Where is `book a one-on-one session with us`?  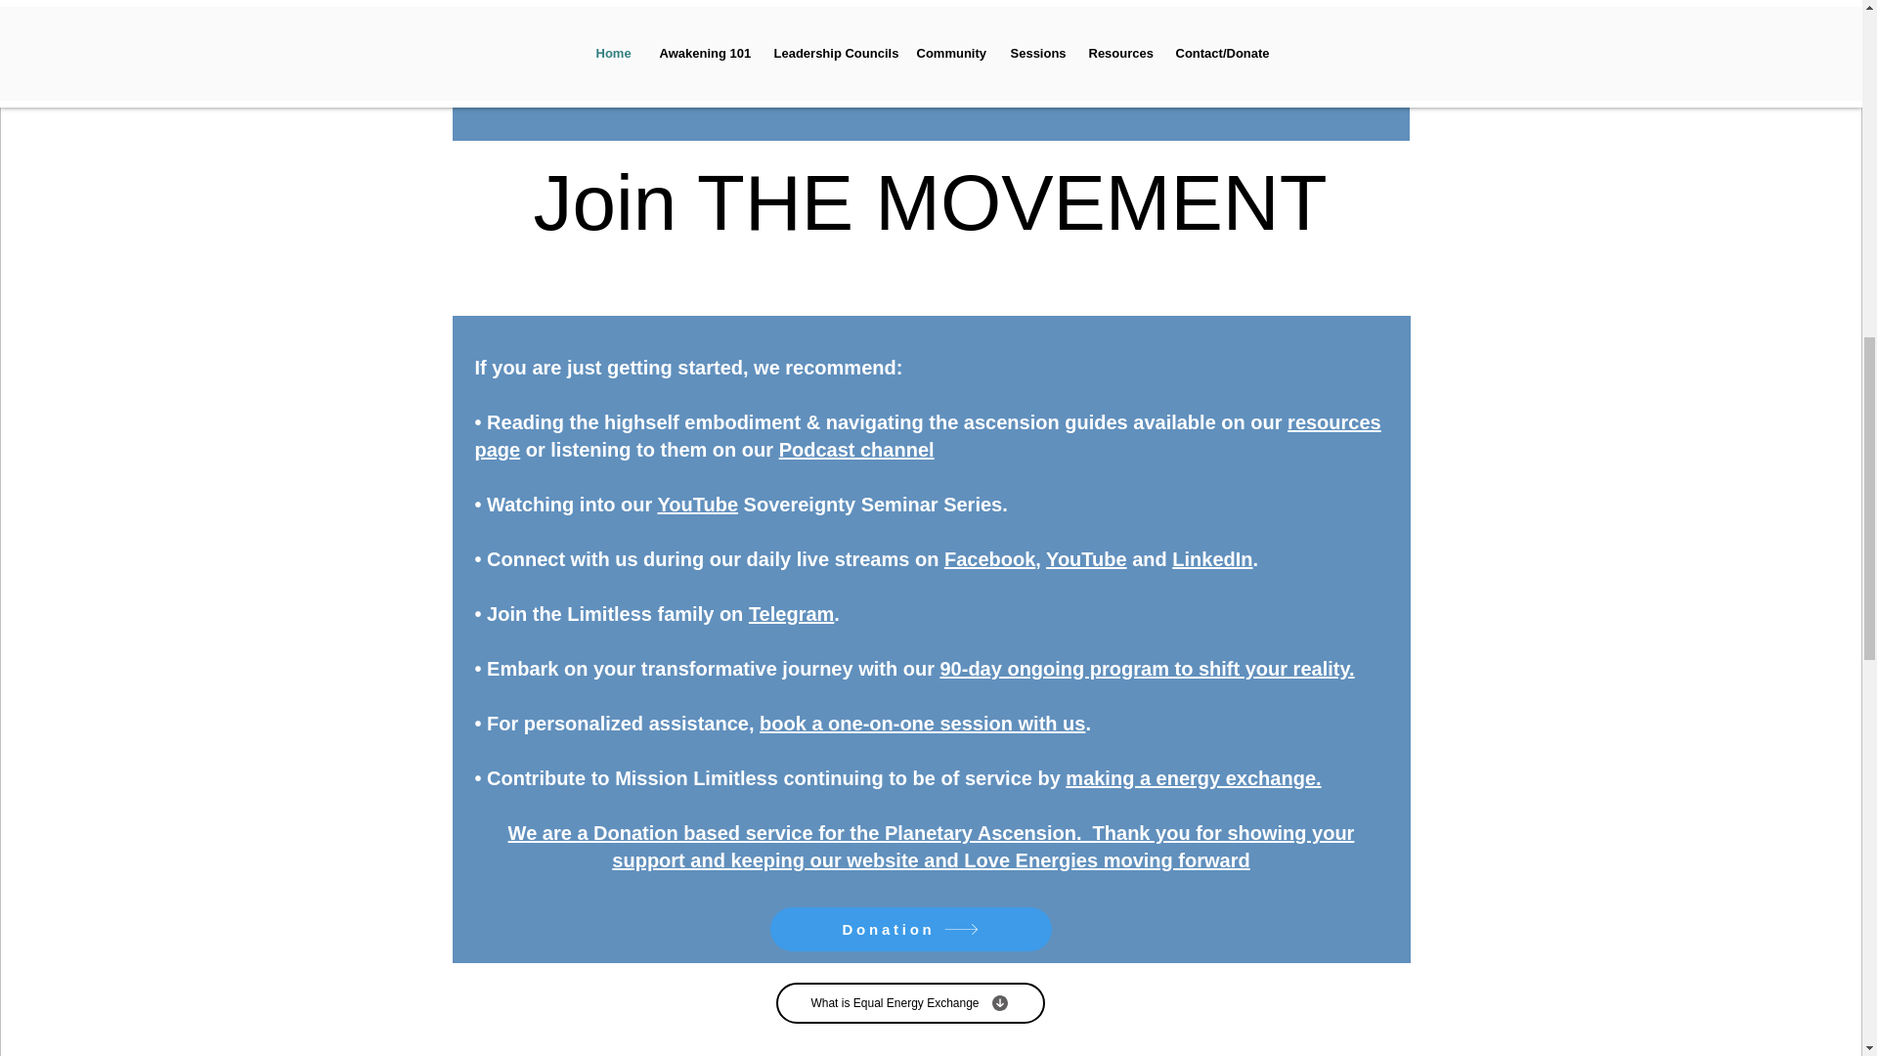
book a one-on-one session with us is located at coordinates (922, 724).